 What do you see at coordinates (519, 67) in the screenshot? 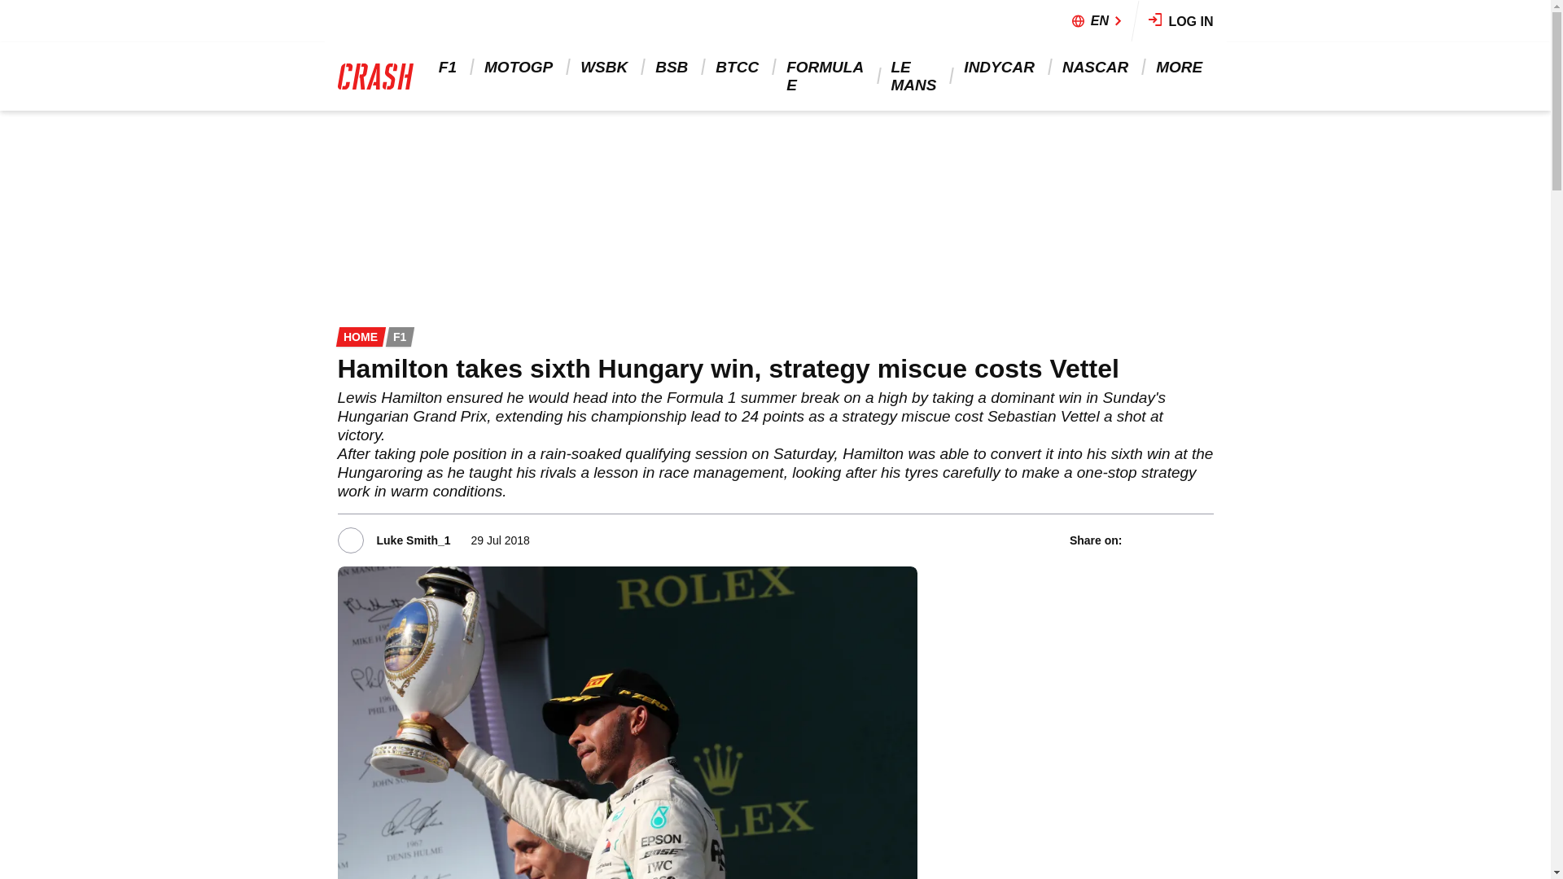
I see `MOTOGP` at bounding box center [519, 67].